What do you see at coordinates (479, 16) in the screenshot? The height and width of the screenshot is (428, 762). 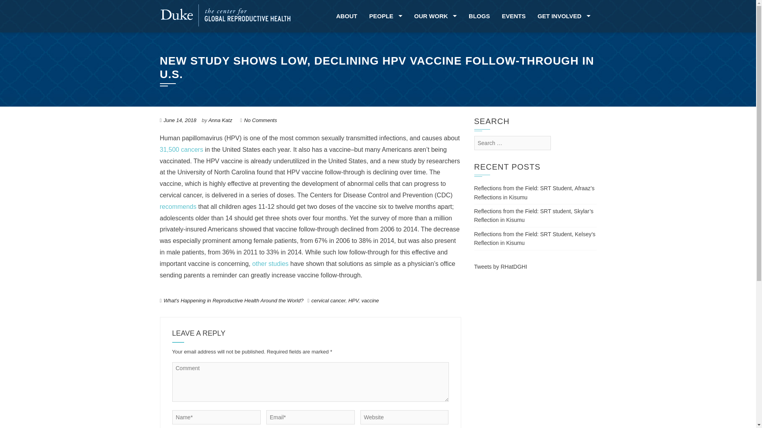 I see `BLOGS` at bounding box center [479, 16].